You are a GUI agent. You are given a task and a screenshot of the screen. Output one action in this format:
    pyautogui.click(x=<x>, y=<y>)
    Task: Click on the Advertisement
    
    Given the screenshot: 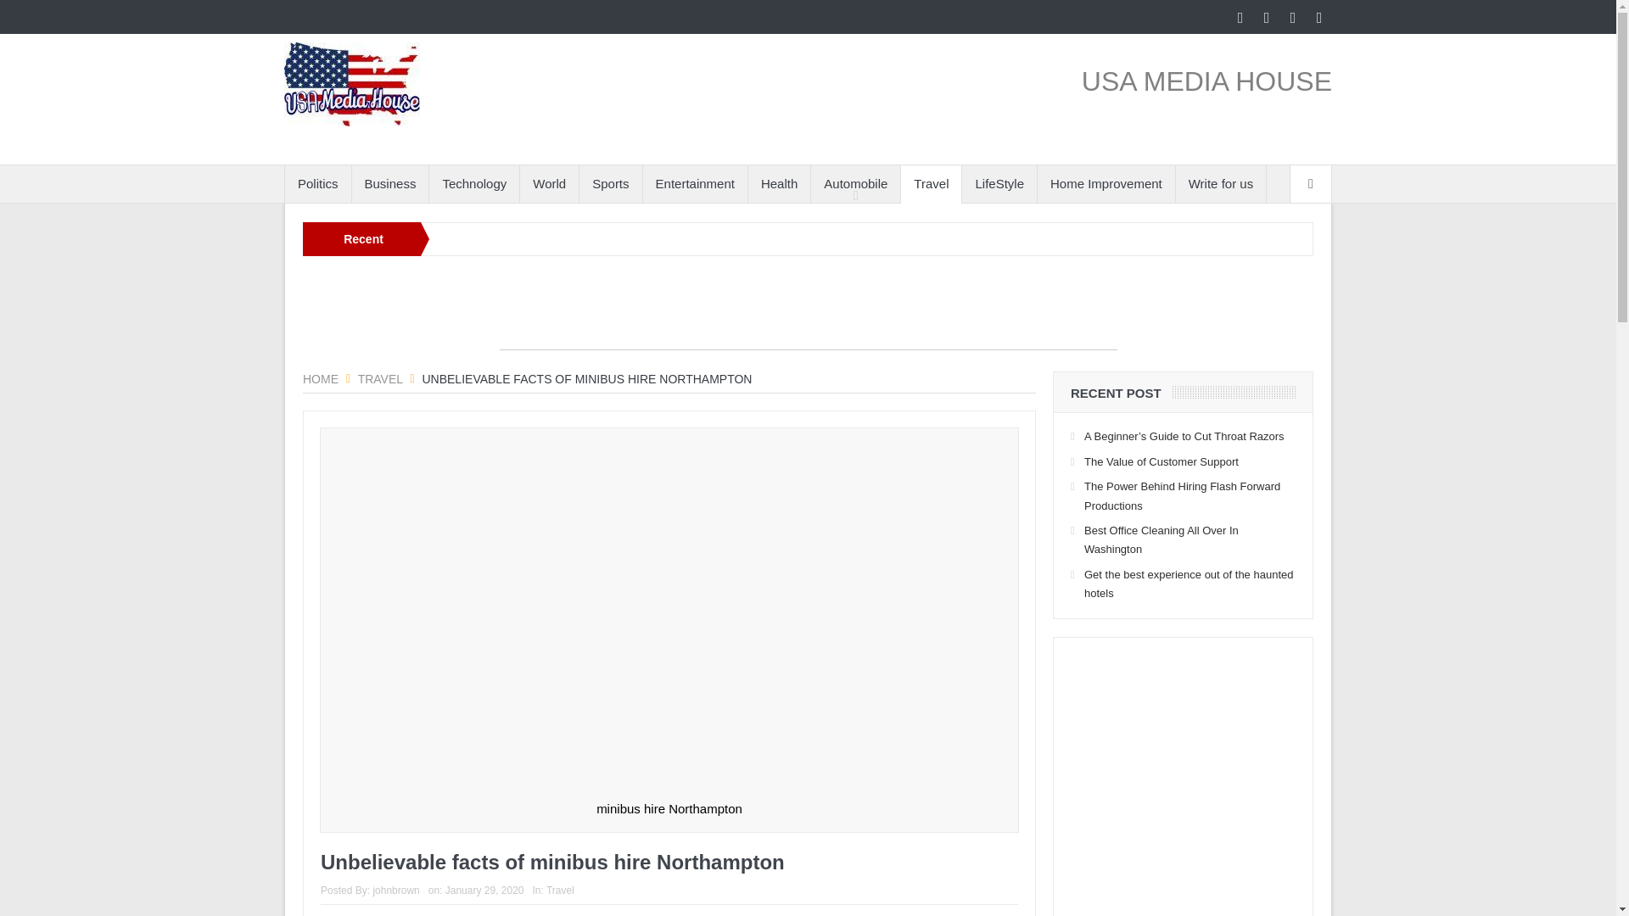 What is the action you would take?
    pyautogui.click(x=1198, y=785)
    